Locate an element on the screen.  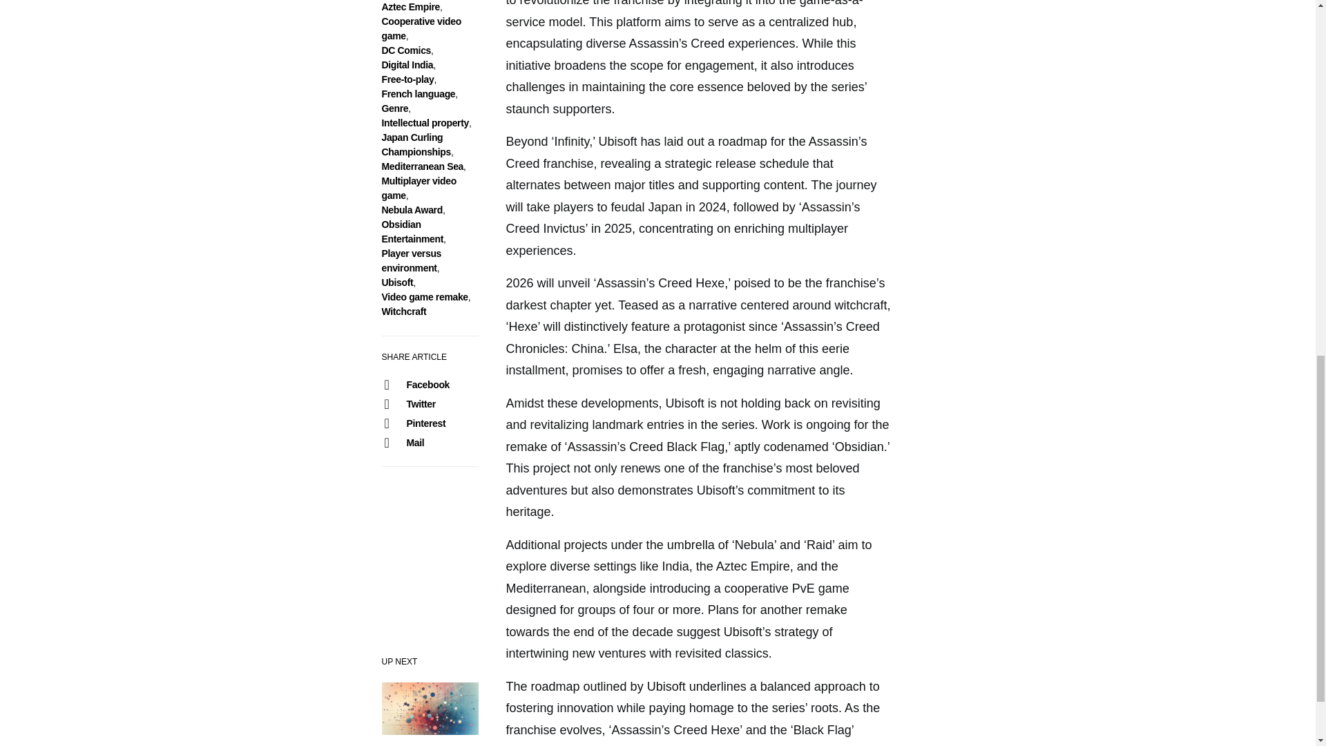
Intellectual property is located at coordinates (424, 122).